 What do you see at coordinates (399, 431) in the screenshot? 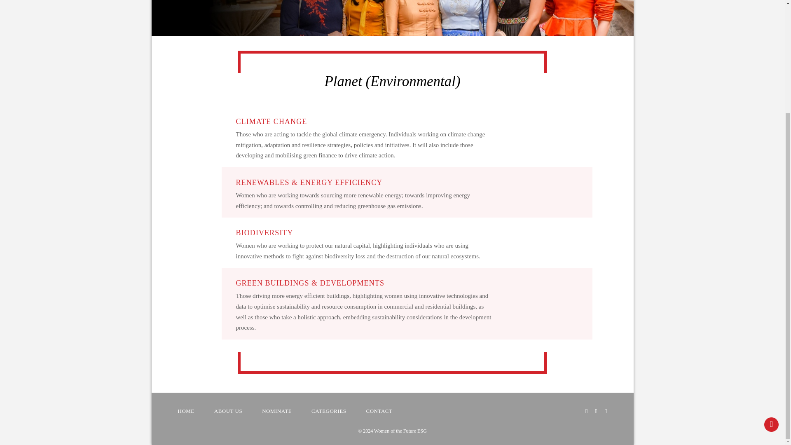
I see `Women of the Future ESG` at bounding box center [399, 431].